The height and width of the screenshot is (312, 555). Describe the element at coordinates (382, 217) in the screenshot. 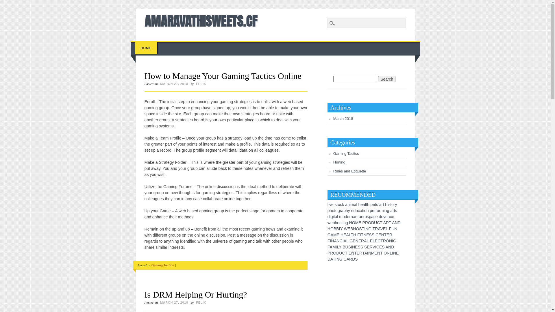

I see `e` at that location.